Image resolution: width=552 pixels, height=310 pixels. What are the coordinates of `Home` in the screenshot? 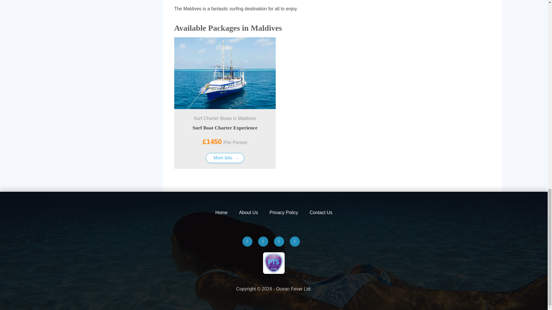 It's located at (221, 212).